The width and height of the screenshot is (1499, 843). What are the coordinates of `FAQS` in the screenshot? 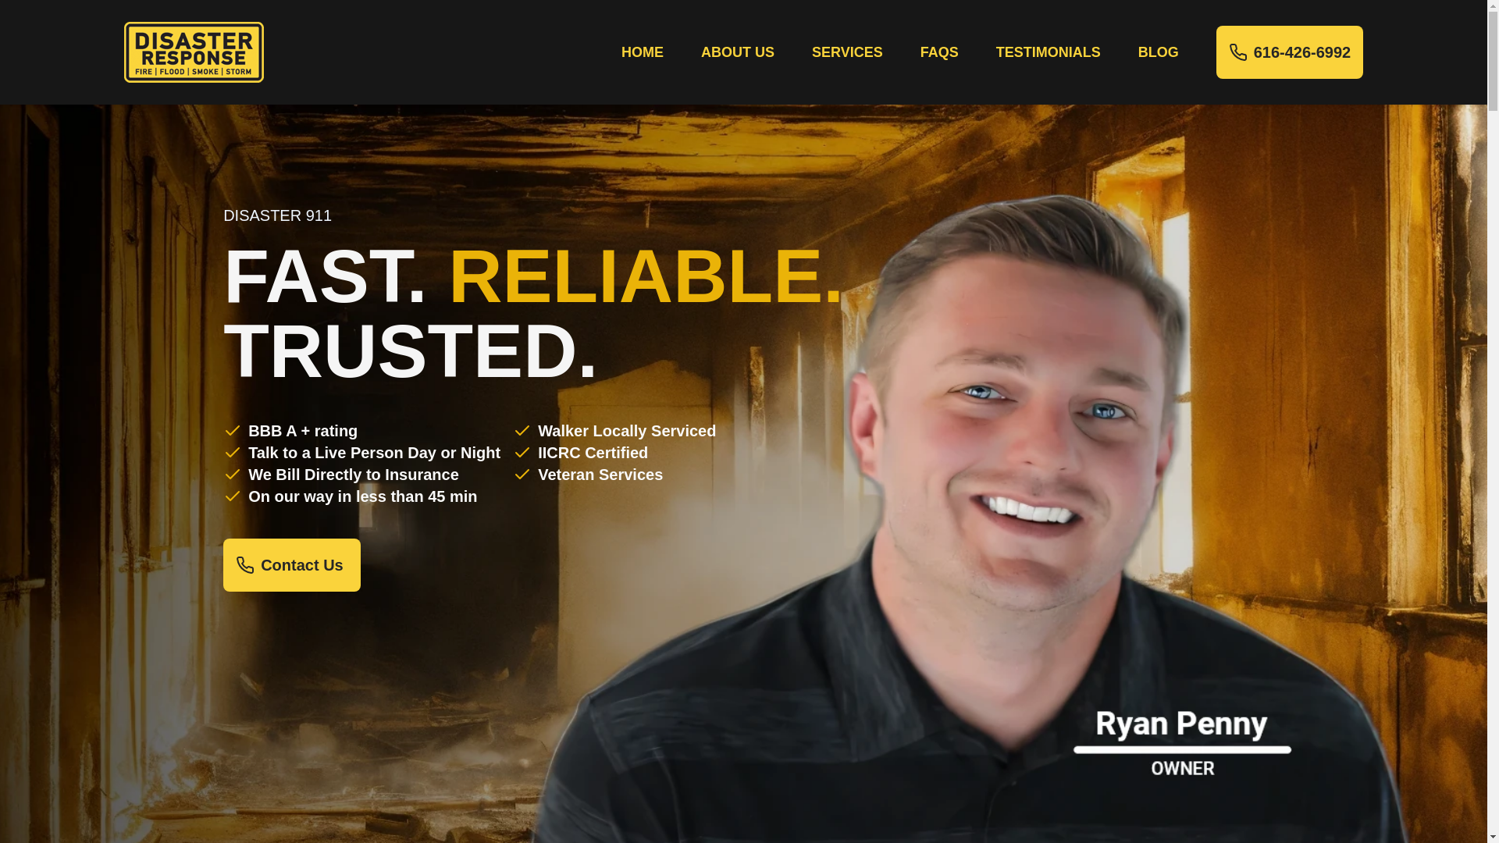 It's located at (939, 52).